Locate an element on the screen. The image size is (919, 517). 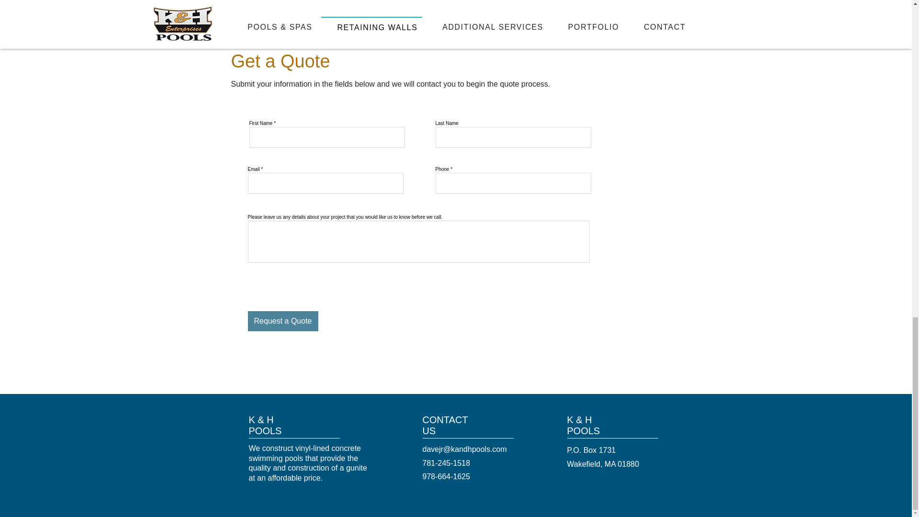
Request a Quote is located at coordinates (283, 321).